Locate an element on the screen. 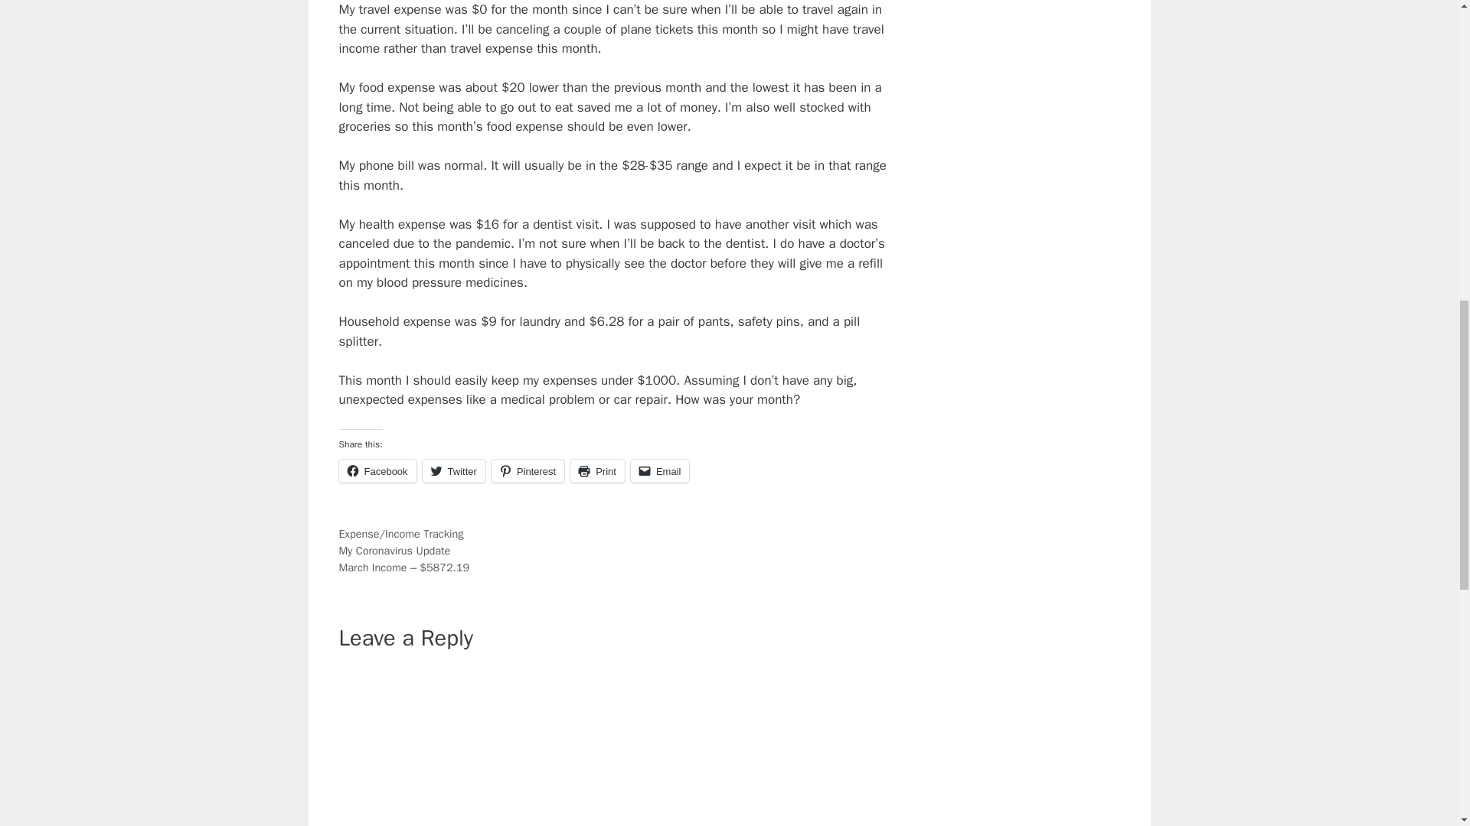  Email is located at coordinates (660, 470).